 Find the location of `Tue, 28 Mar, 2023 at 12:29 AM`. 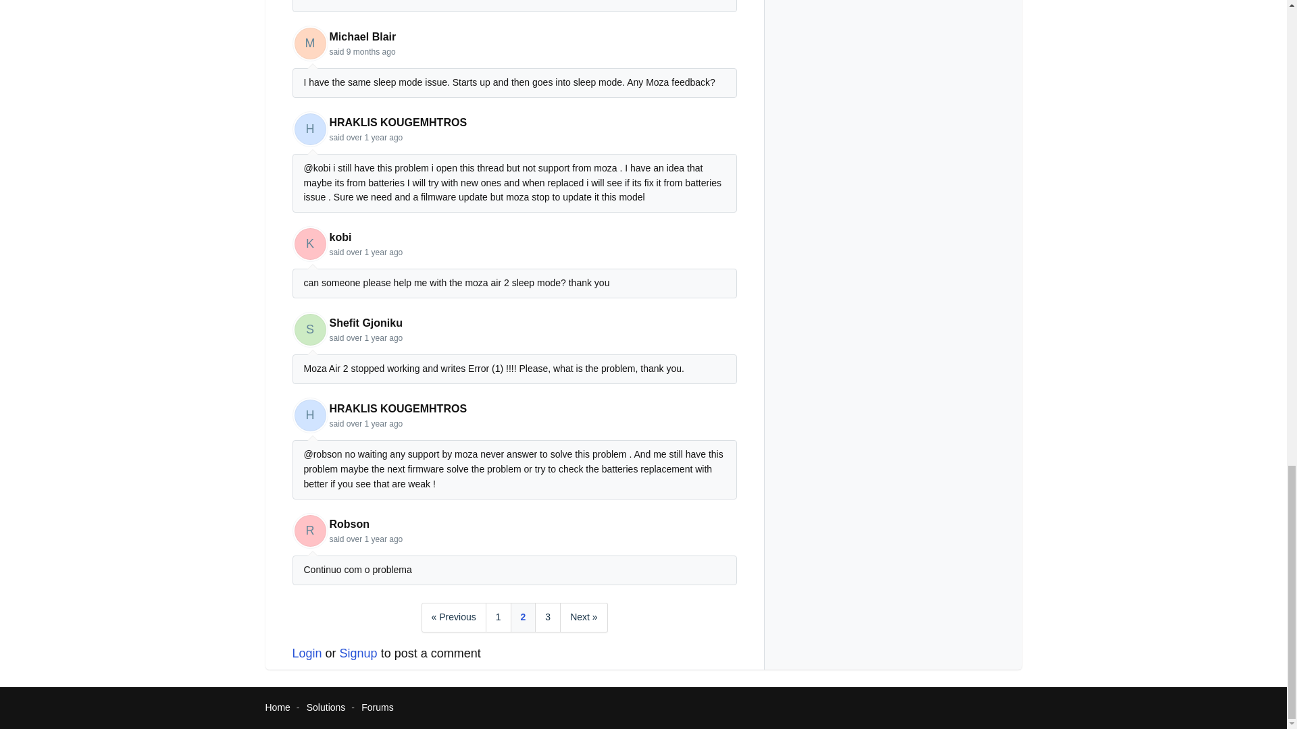

Tue, 28 Mar, 2023 at 12:29 AM is located at coordinates (374, 137).